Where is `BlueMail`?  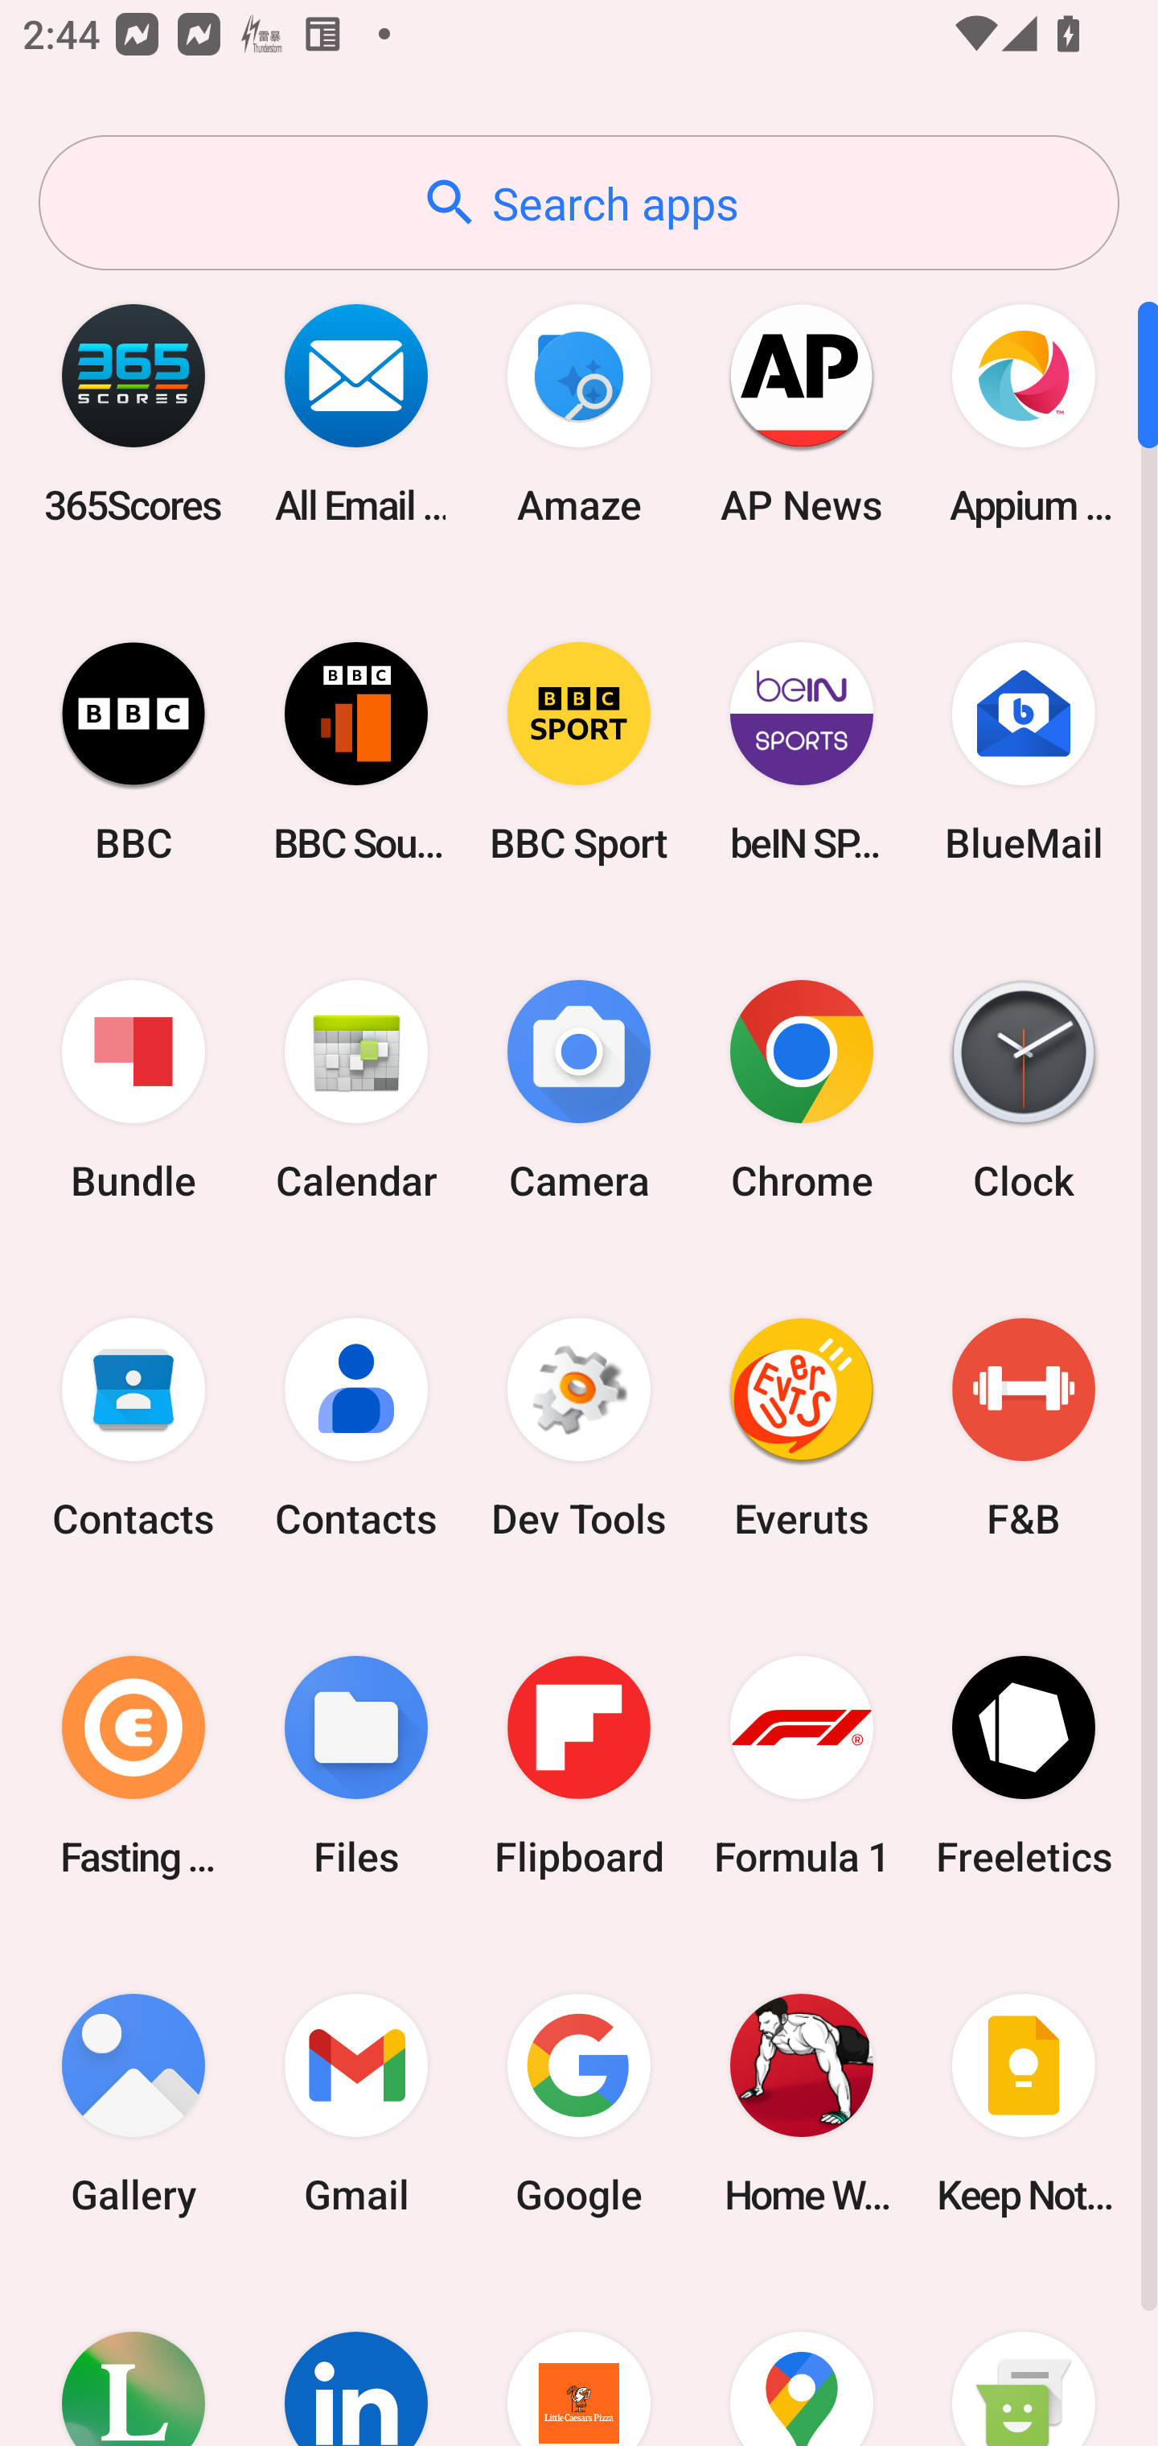 BlueMail is located at coordinates (1024, 752).